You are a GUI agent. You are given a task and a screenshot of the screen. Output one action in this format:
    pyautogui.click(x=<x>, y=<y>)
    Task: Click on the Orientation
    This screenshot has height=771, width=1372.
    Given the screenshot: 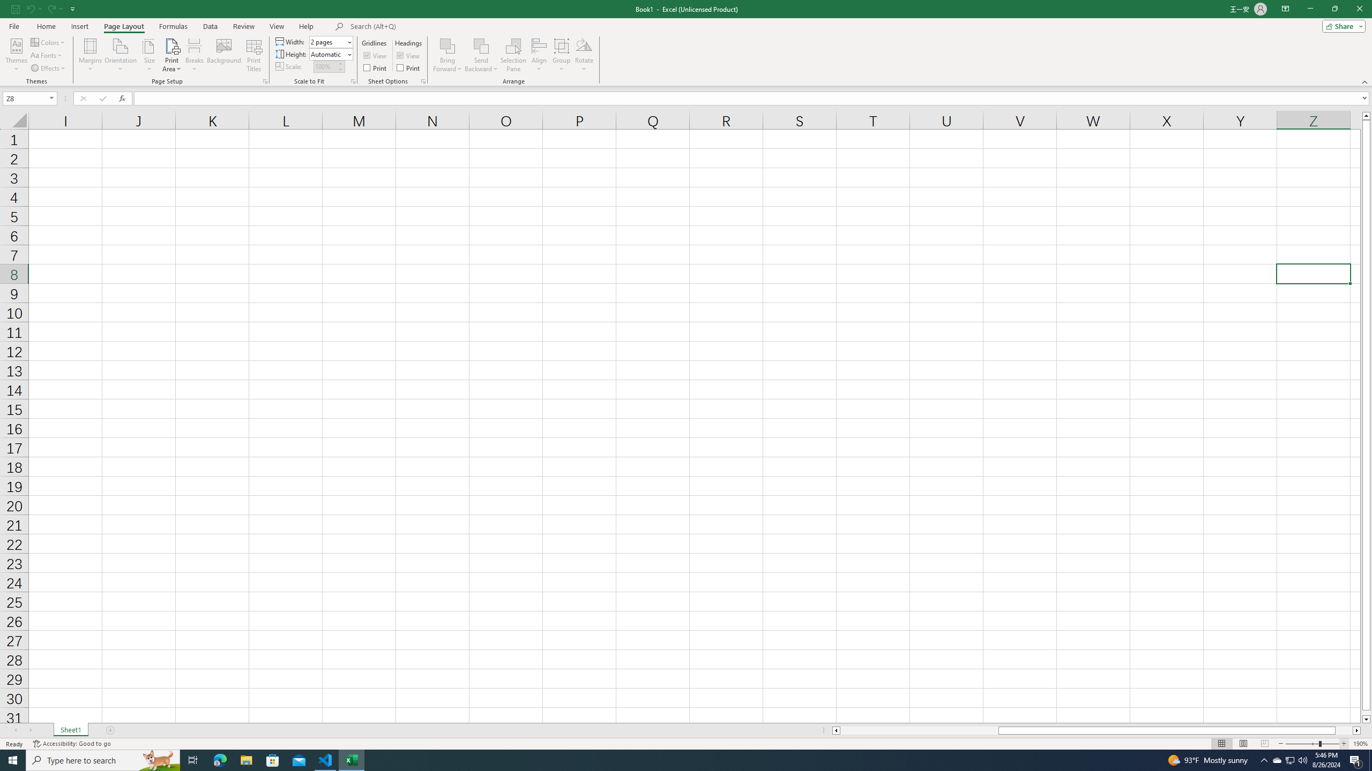 What is the action you would take?
    pyautogui.click(x=121, y=55)
    